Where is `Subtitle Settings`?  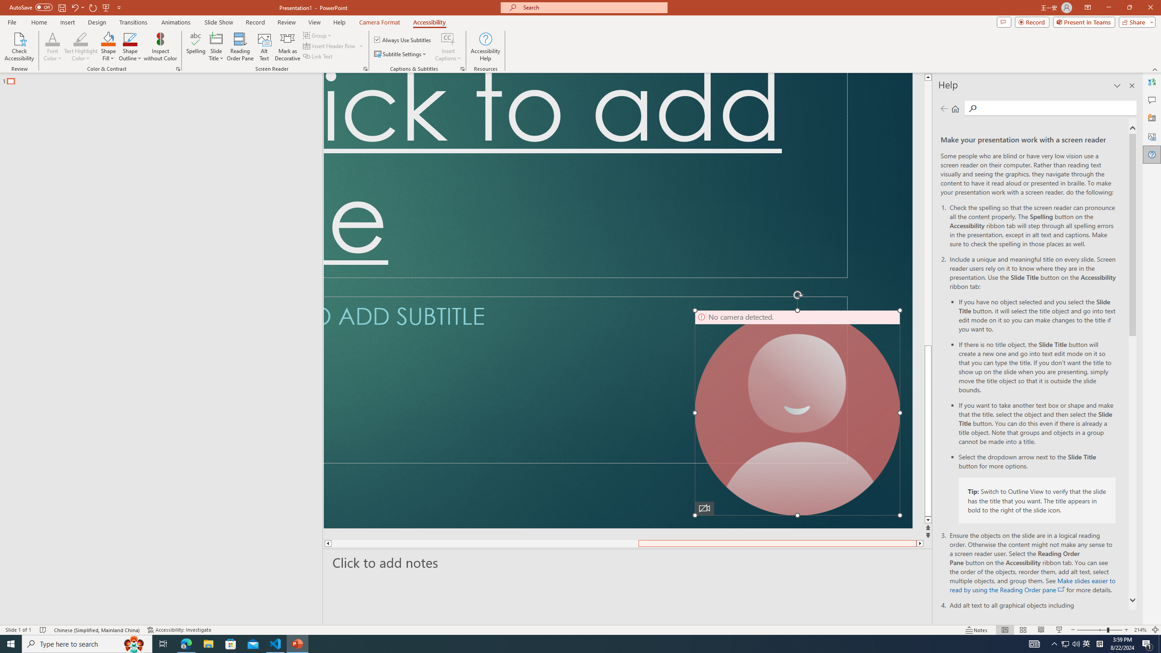
Subtitle Settings is located at coordinates (401, 54).